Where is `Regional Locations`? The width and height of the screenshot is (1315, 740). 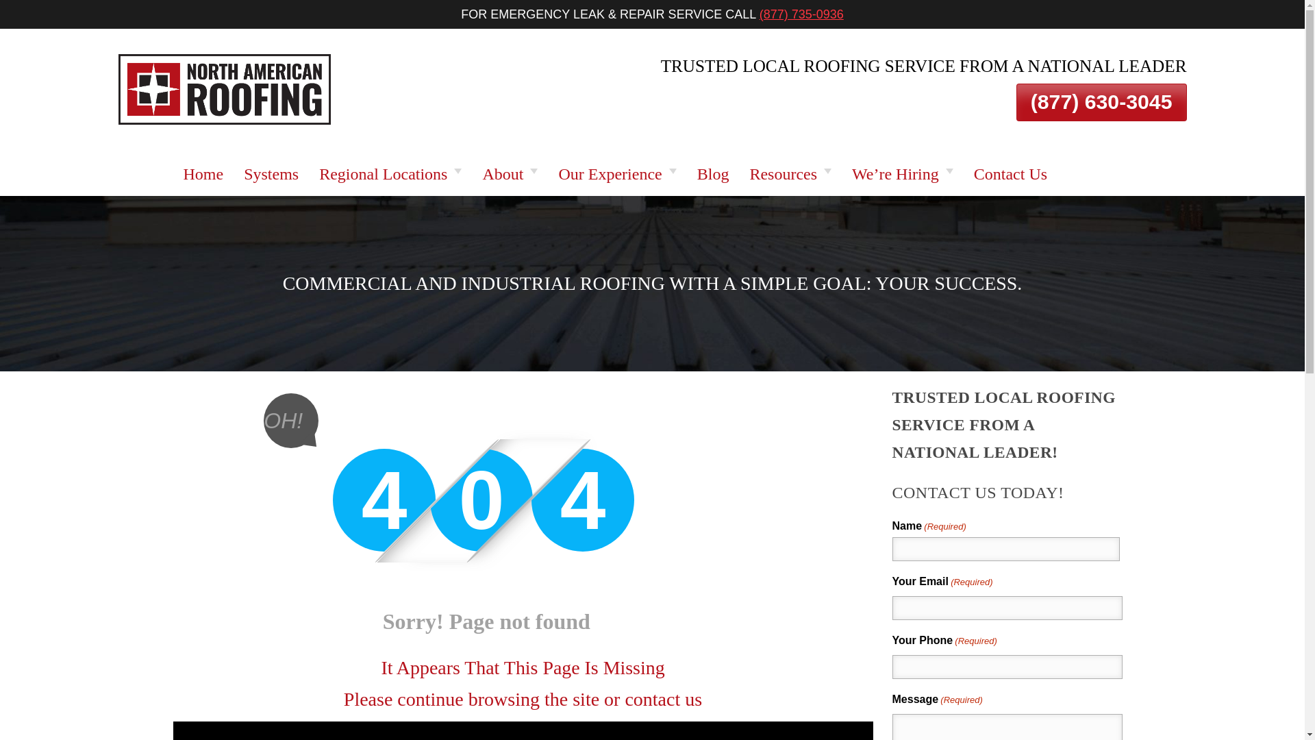 Regional Locations is located at coordinates (390, 174).